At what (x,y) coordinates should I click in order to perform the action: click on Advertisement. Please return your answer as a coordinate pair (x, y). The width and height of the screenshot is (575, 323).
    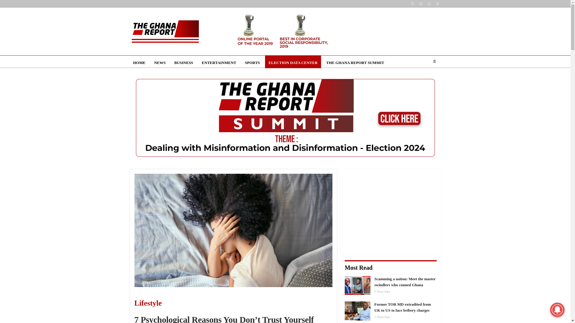
    Looking at the image, I should click on (391, 211).